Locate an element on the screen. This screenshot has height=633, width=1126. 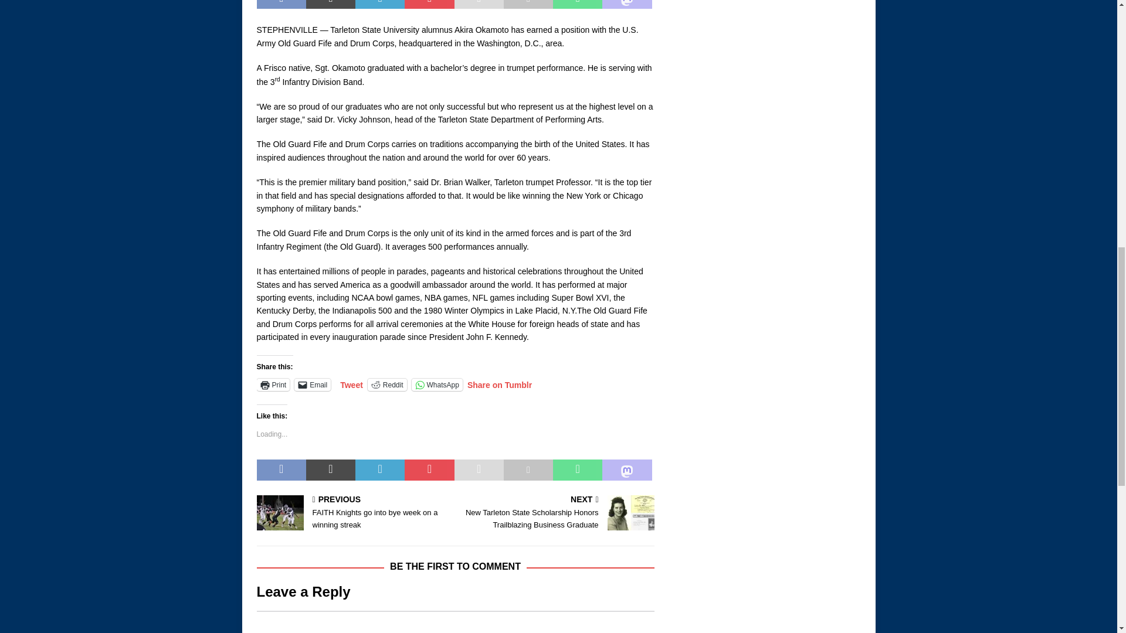
Print this article is located at coordinates (528, 5).